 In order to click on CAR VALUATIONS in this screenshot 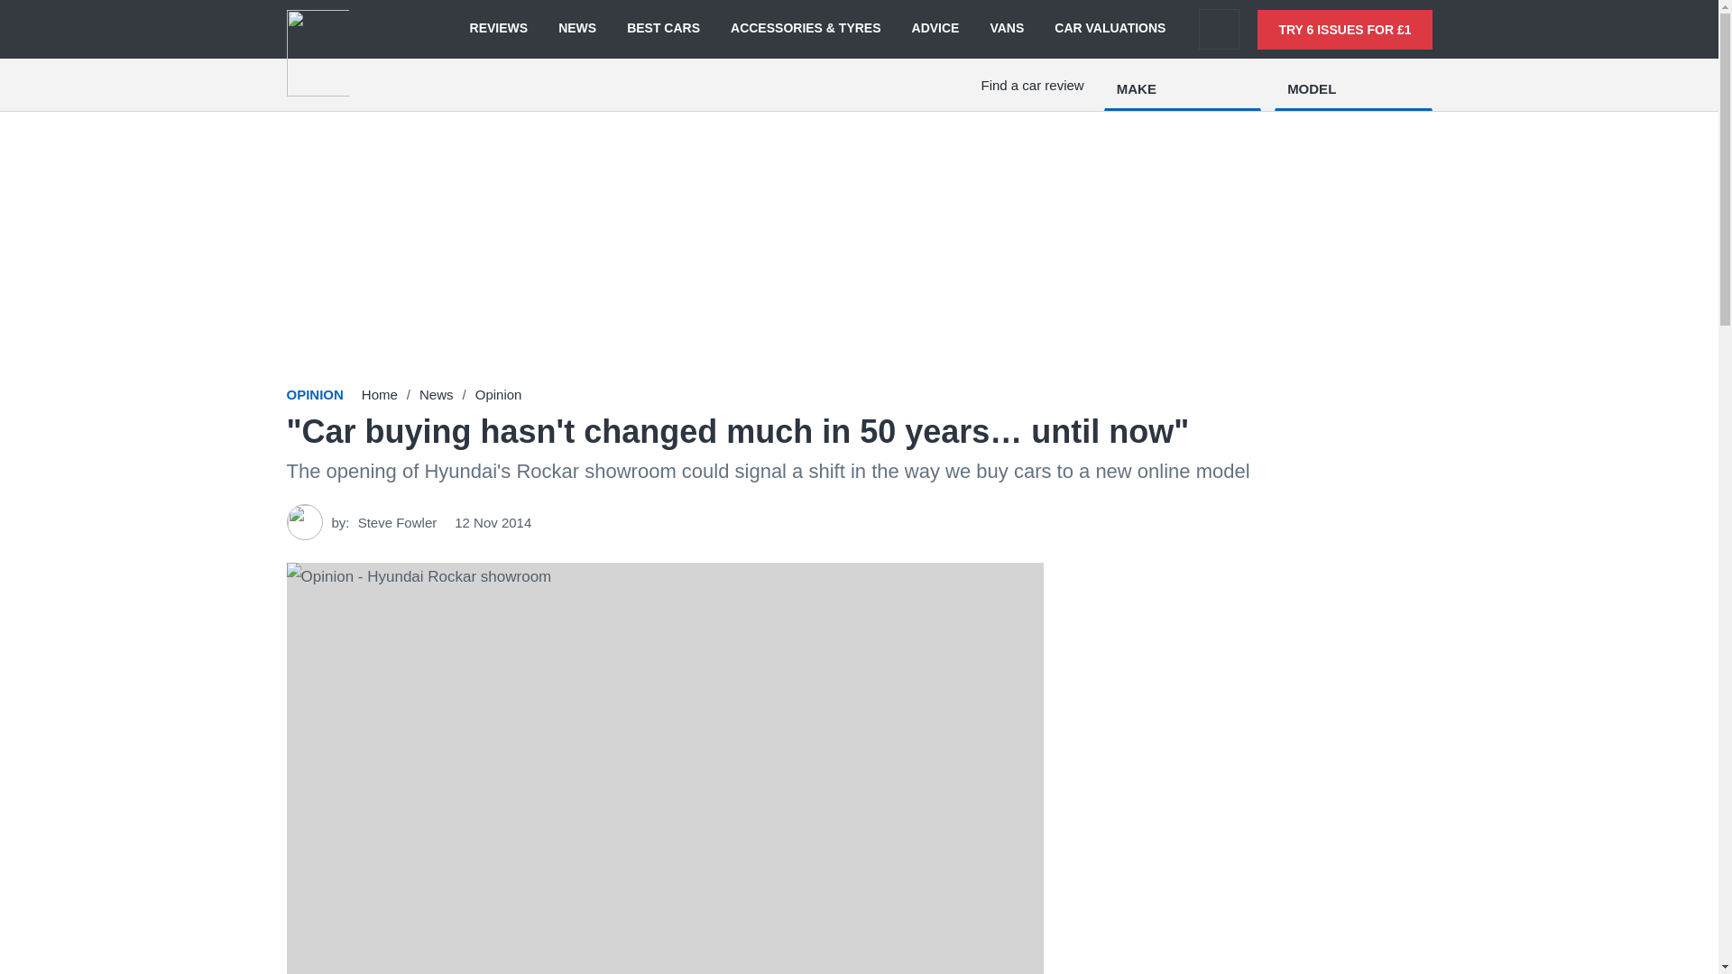, I will do `click(1110, 29)`.